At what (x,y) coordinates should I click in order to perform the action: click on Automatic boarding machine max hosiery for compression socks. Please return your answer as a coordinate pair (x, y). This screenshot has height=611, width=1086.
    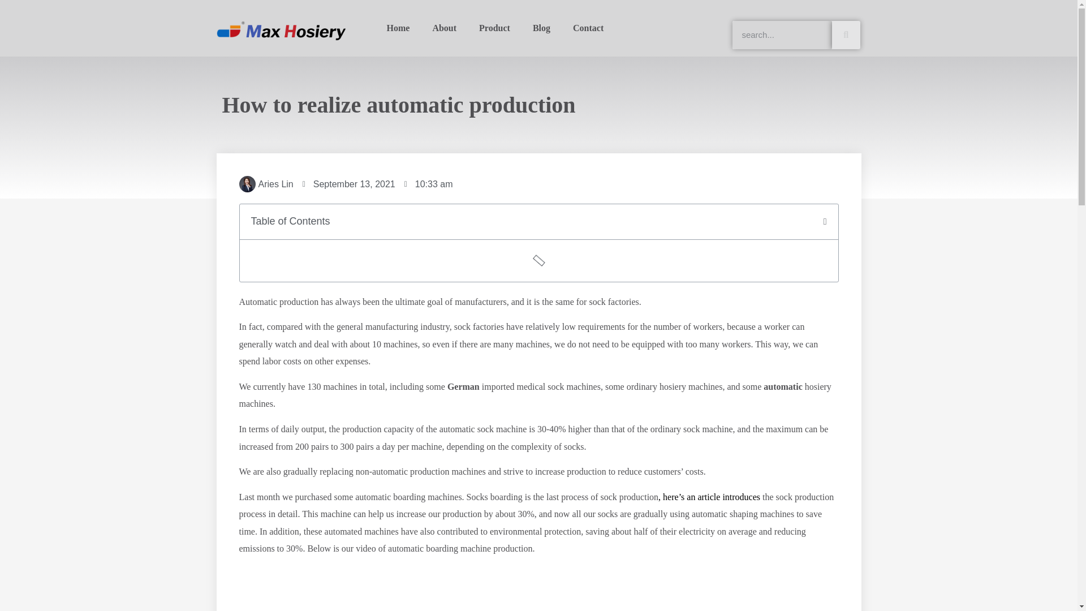
    Looking at the image, I should click on (538, 588).